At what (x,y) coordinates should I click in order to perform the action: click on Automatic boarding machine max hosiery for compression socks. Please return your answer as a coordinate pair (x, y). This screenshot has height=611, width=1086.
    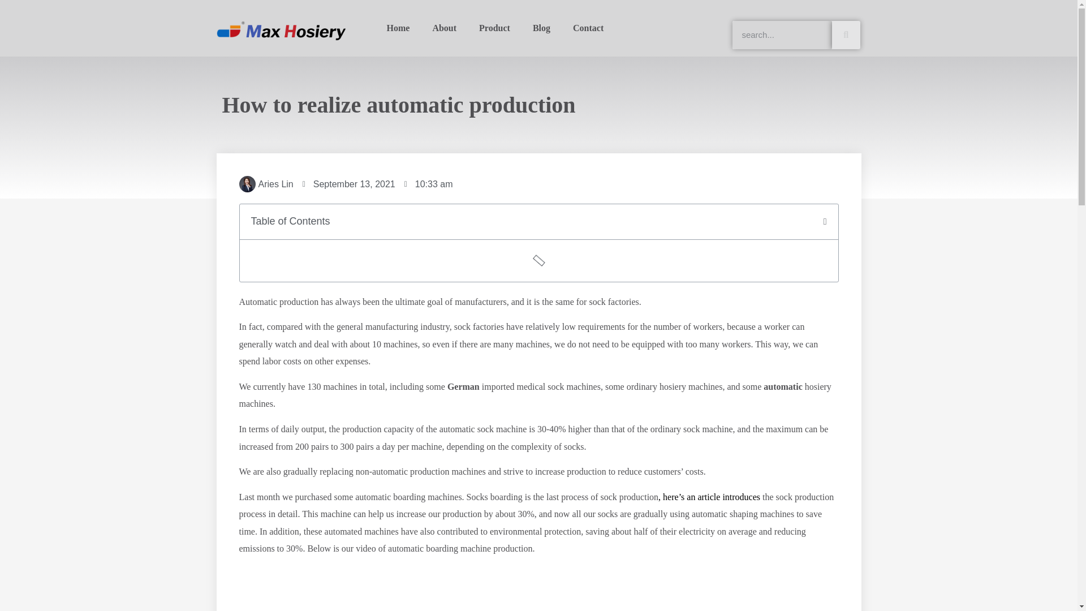
    Looking at the image, I should click on (538, 588).